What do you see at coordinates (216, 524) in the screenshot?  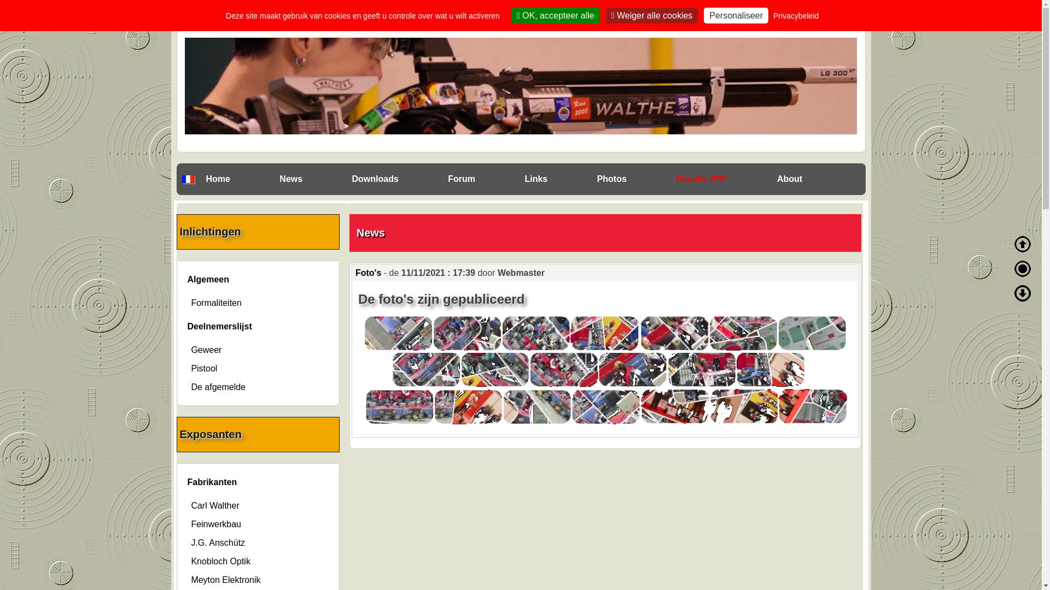 I see `Feinwerkbau` at bounding box center [216, 524].